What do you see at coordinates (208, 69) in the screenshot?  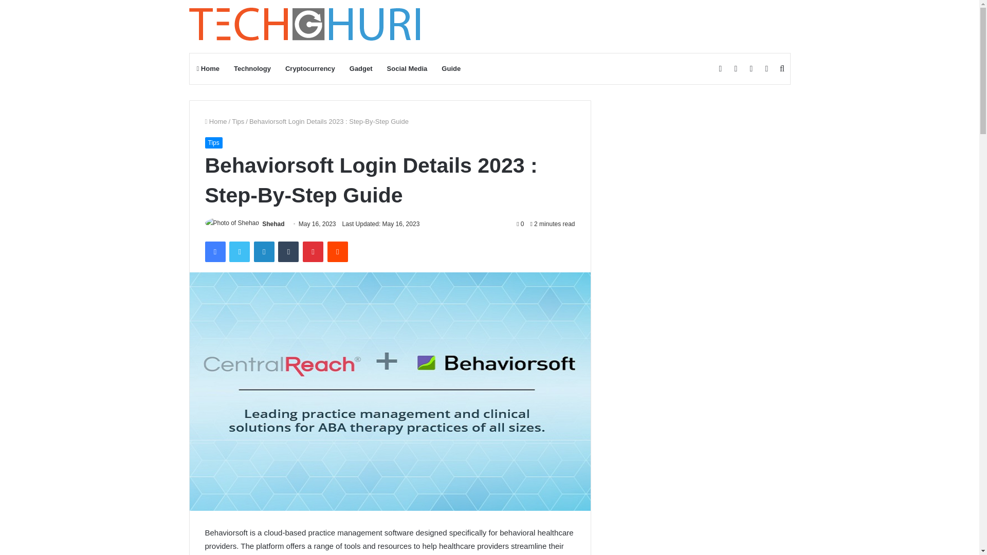 I see `Home` at bounding box center [208, 69].